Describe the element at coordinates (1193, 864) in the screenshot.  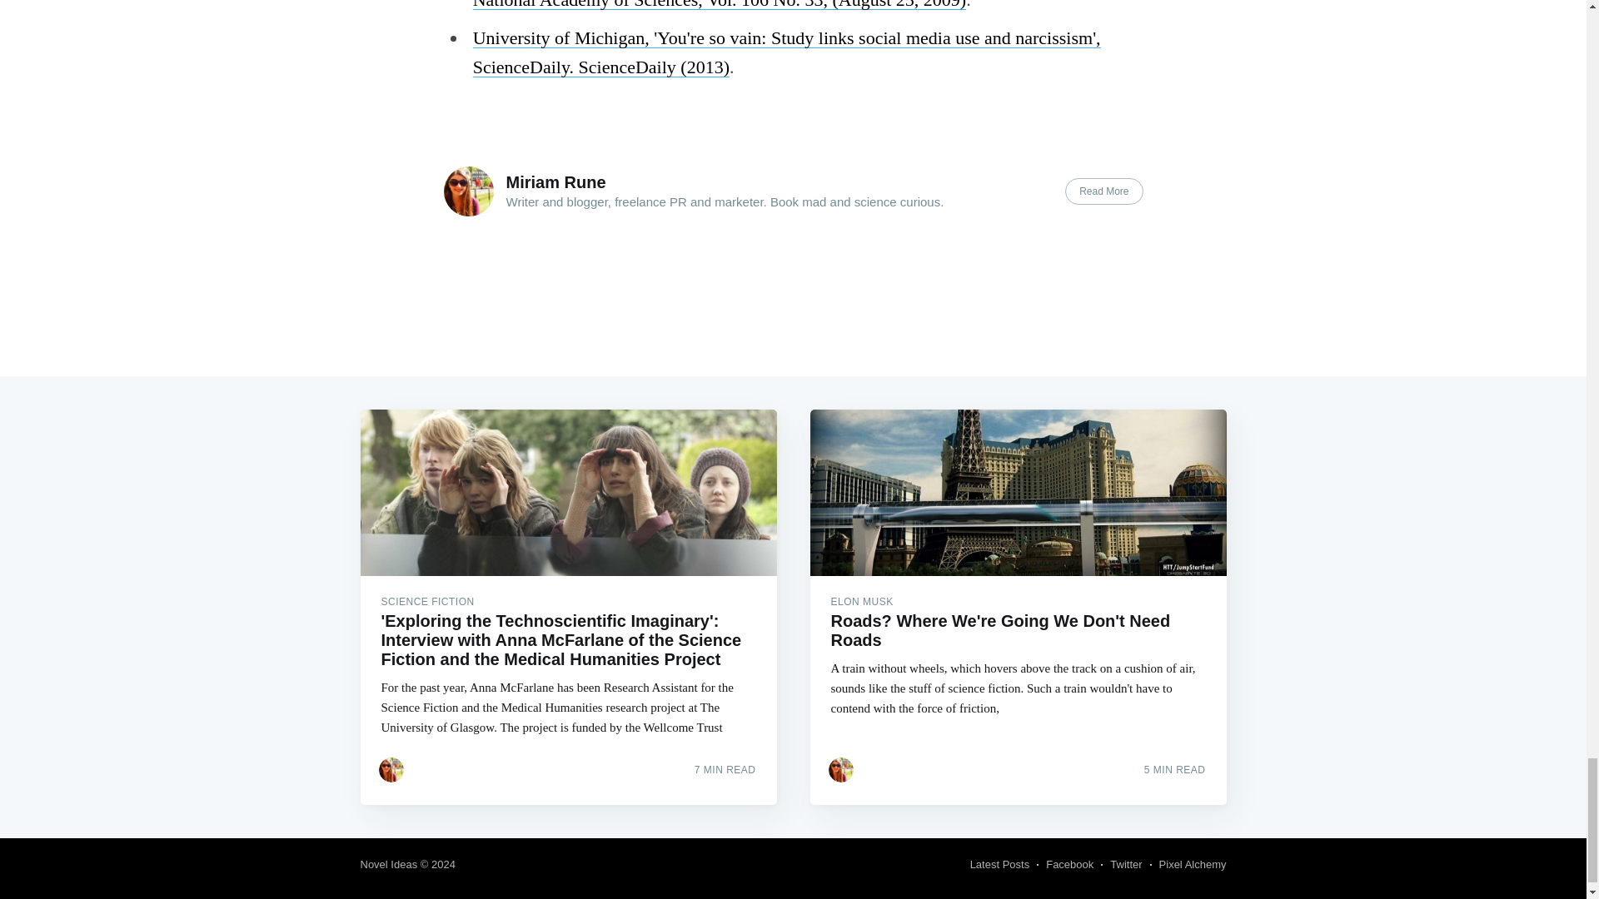
I see `Pixel Alchemy` at that location.